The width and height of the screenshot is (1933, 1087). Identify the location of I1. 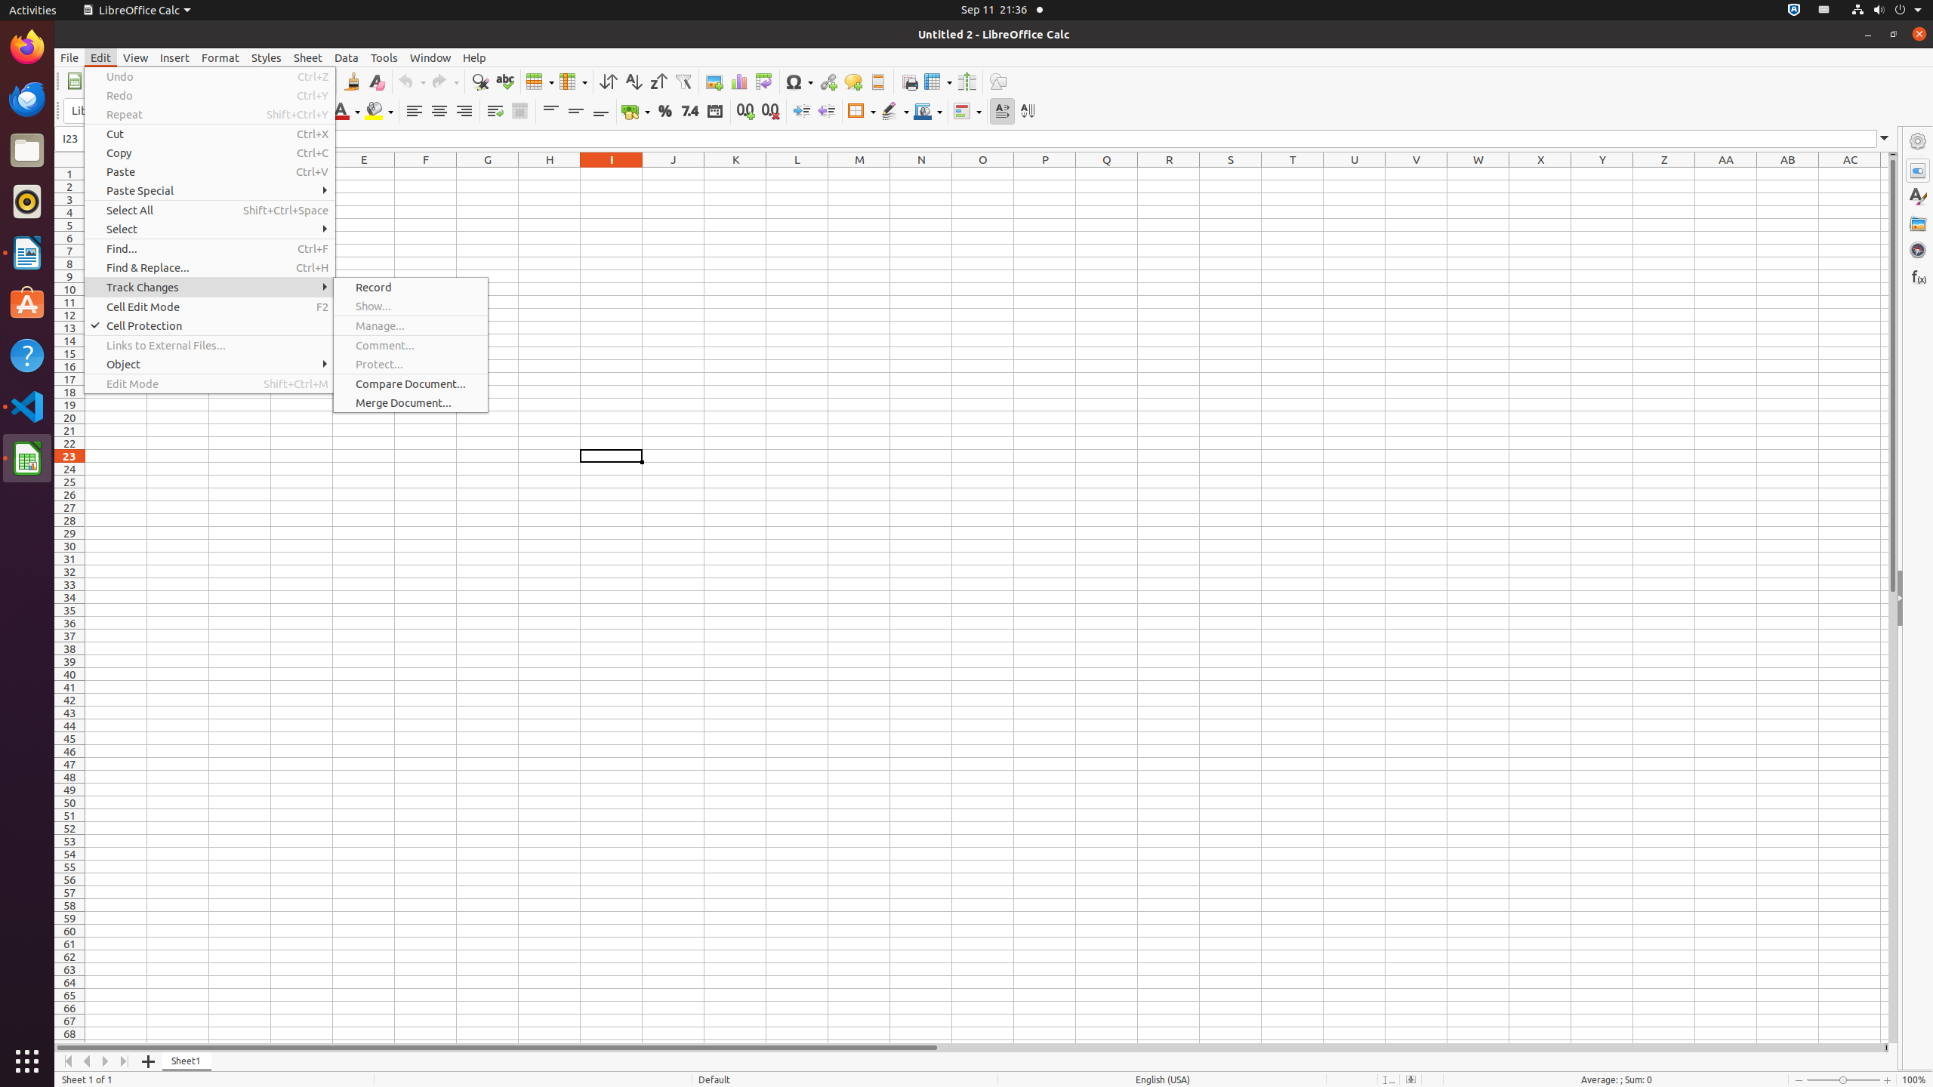
(612, 174).